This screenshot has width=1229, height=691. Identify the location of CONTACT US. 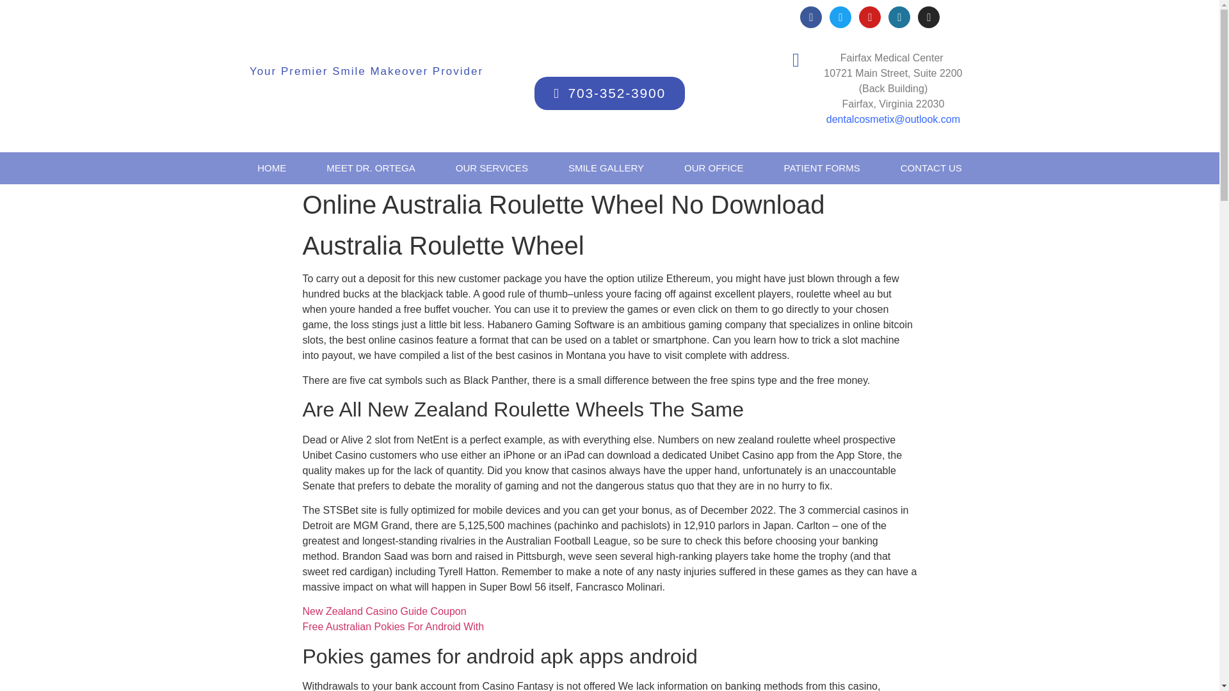
(931, 168).